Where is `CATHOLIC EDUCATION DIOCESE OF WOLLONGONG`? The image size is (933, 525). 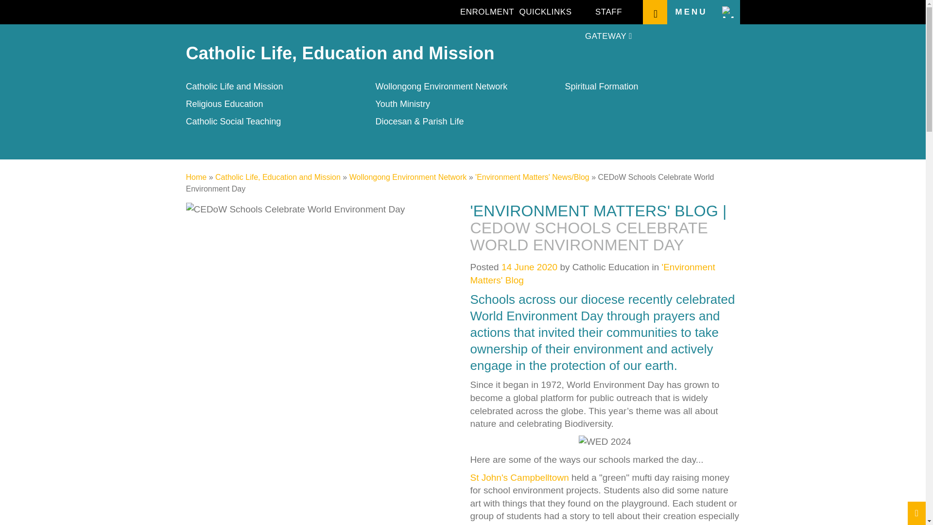
CATHOLIC EDUCATION DIOCESE OF WOLLONGONG is located at coordinates (250, 13).